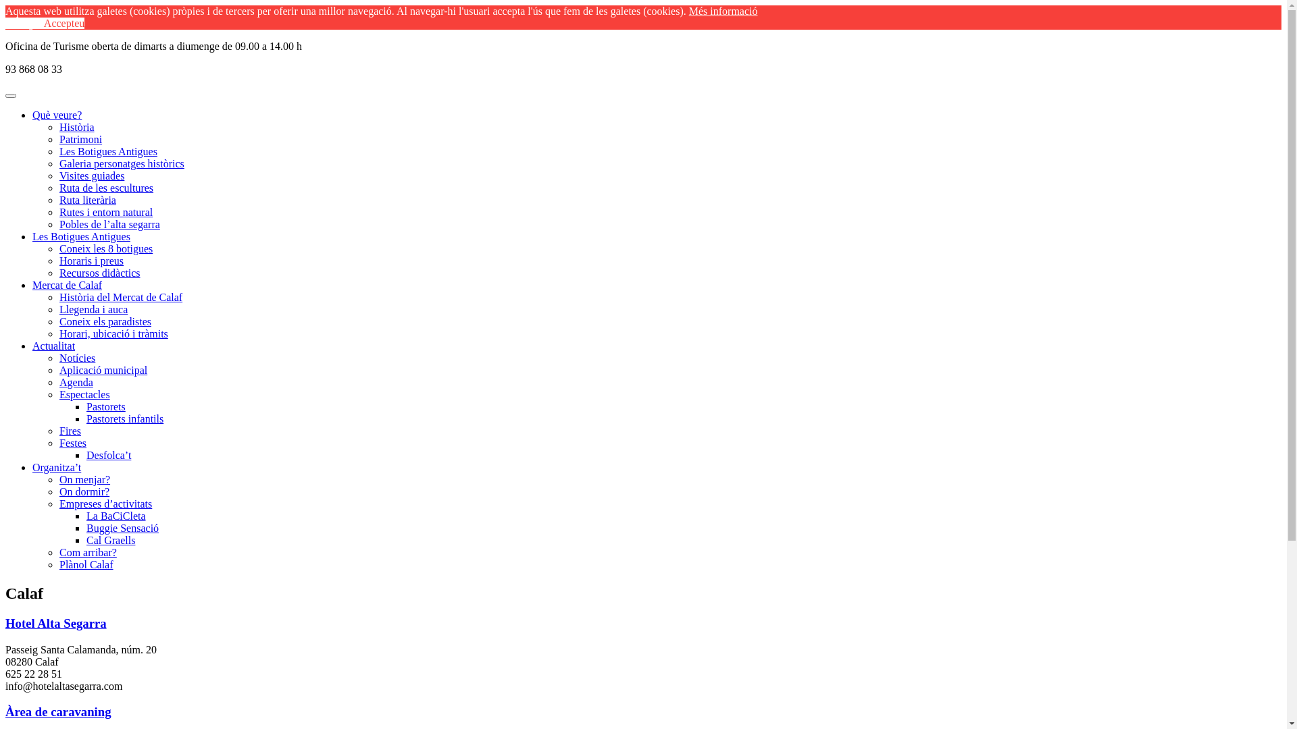 This screenshot has width=1297, height=729. What do you see at coordinates (84, 491) in the screenshot?
I see `On dormir?` at bounding box center [84, 491].